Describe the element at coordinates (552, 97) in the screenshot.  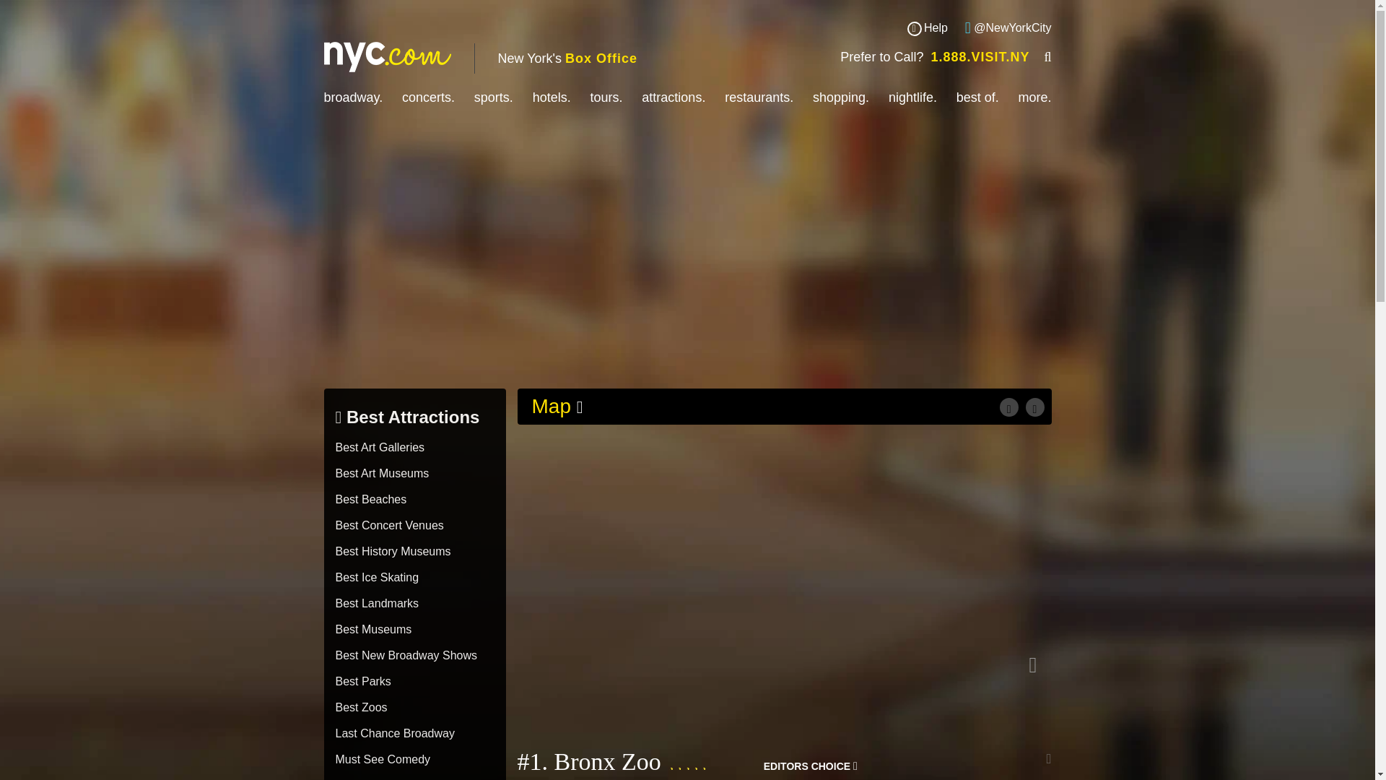
I see `hotels.` at that location.